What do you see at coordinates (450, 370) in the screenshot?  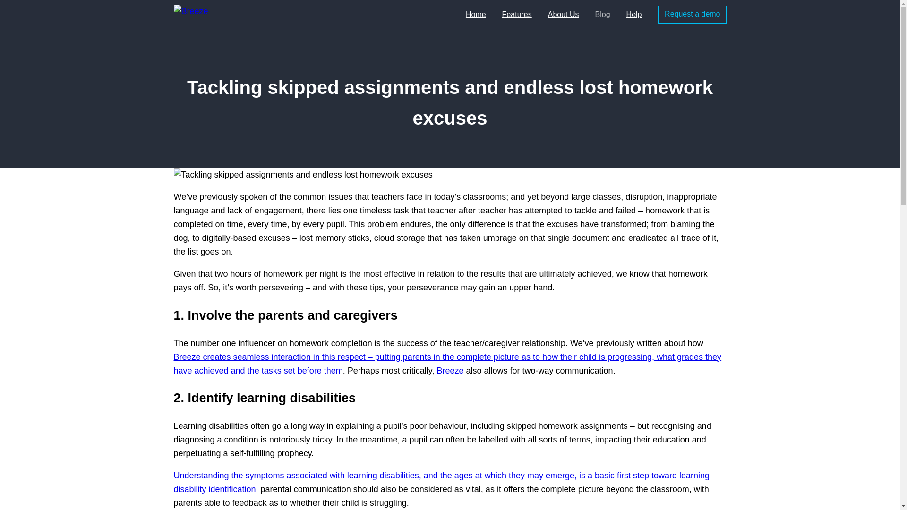 I see `Breeze` at bounding box center [450, 370].